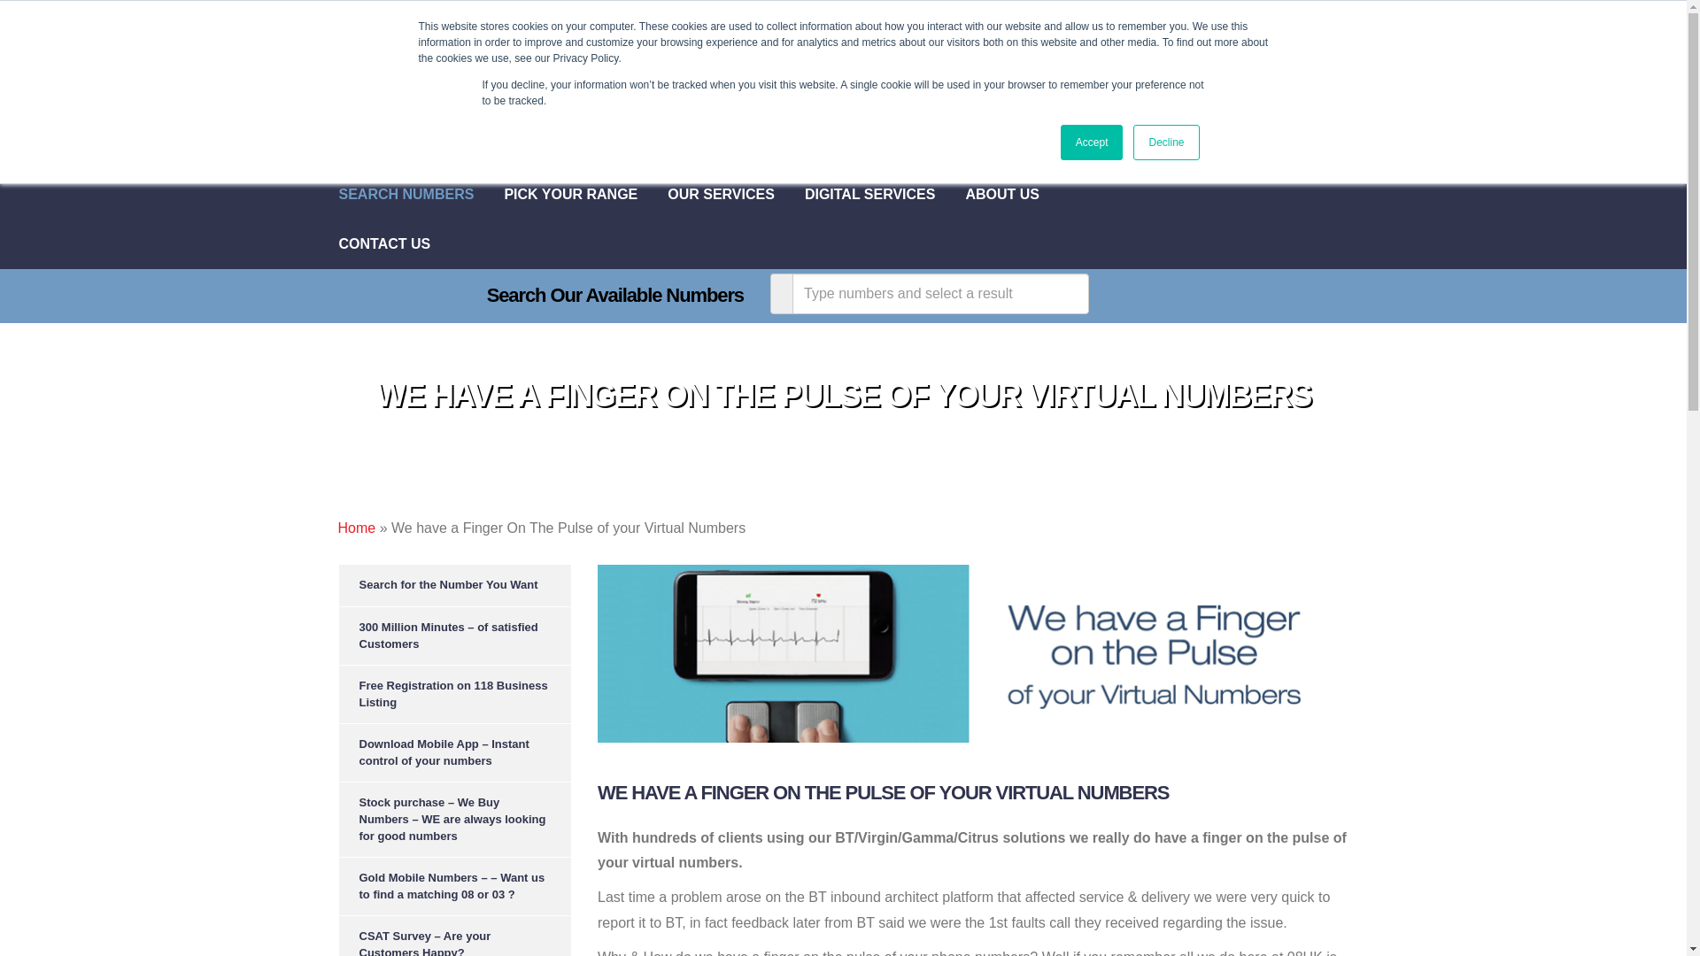 The width and height of the screenshot is (1700, 956). What do you see at coordinates (1114, 28) in the screenshot?
I see `0800 692 7000` at bounding box center [1114, 28].